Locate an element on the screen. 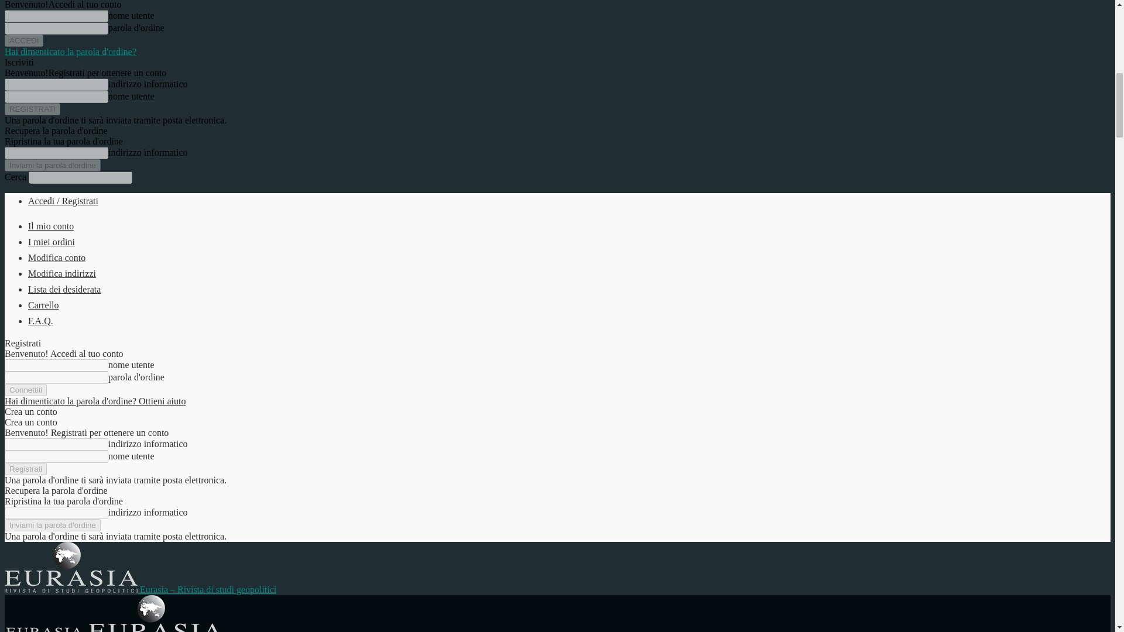 This screenshot has width=1124, height=632. Connettiti is located at coordinates (26, 390).